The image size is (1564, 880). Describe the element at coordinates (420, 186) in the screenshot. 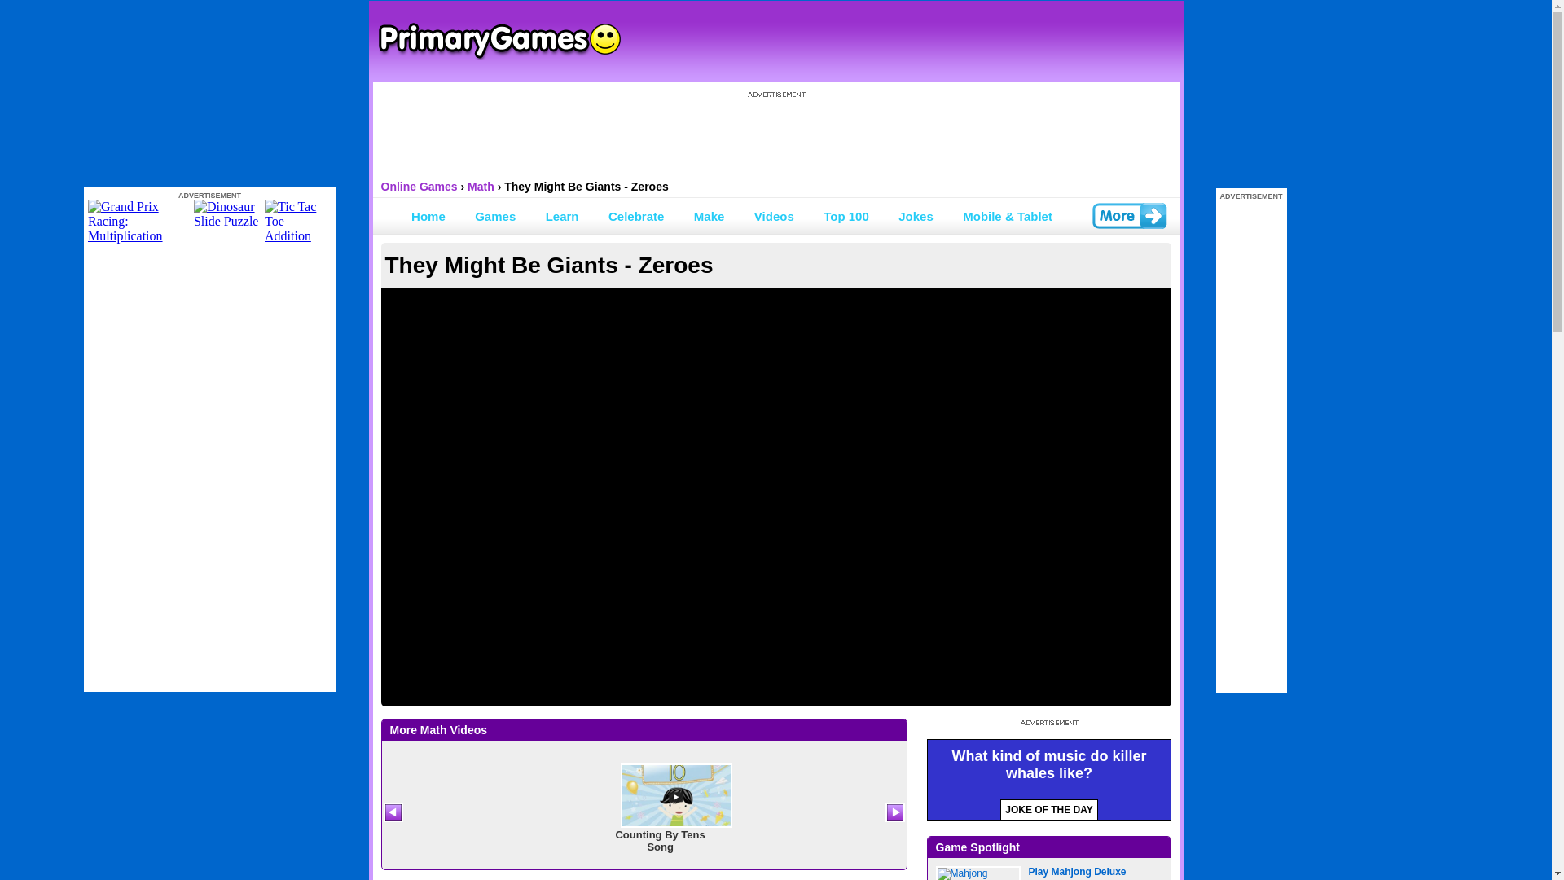

I see `Online Games` at that location.